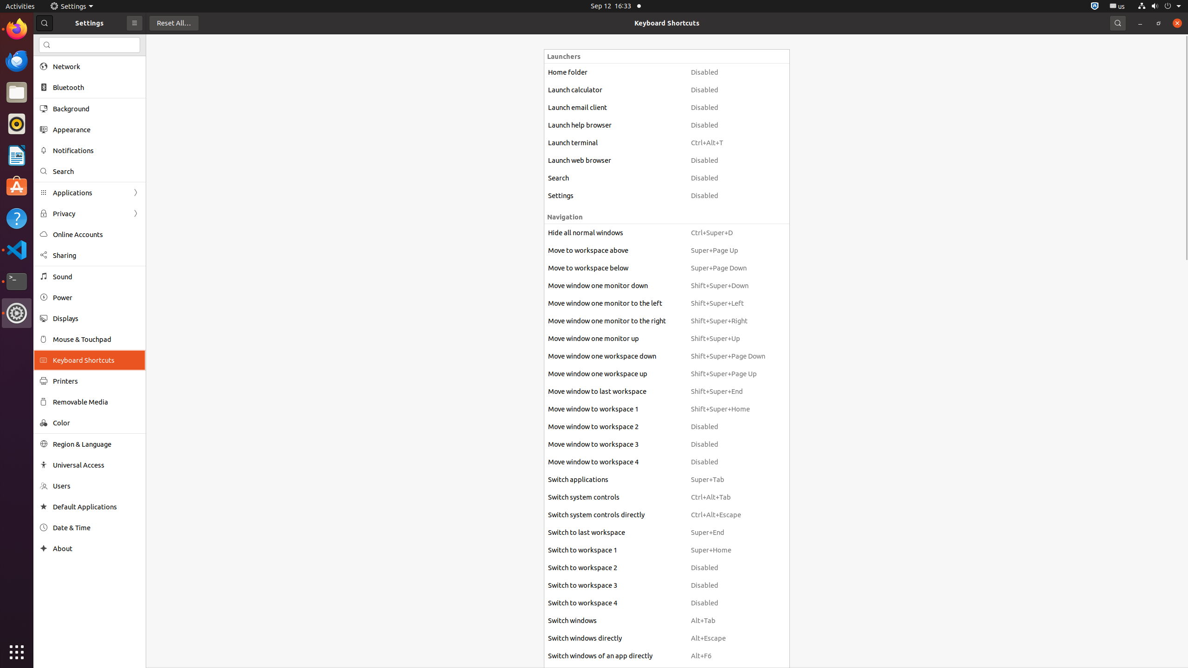 The height and width of the screenshot is (668, 1188). I want to click on Move window one workspace down, so click(615, 356).